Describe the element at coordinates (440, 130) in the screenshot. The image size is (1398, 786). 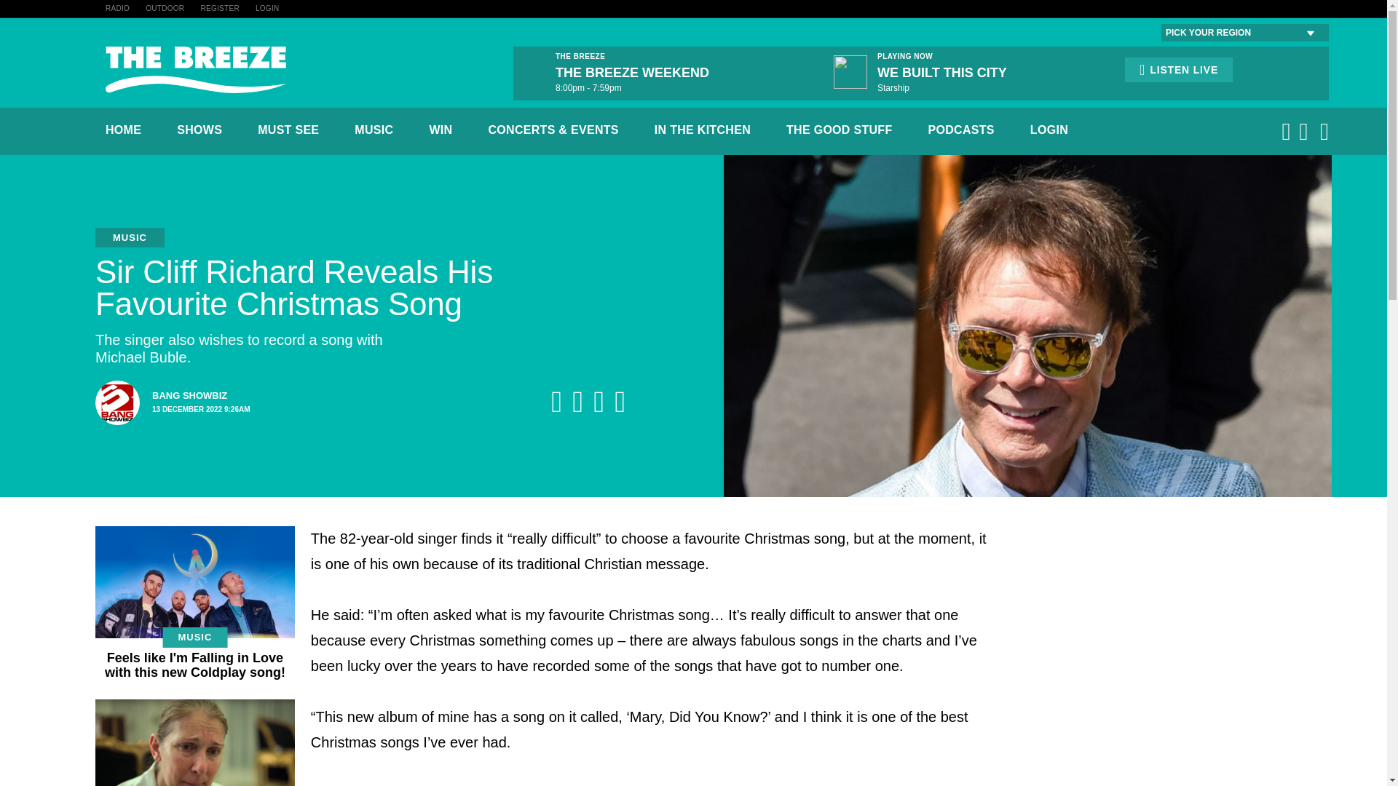
I see `WIN` at that location.